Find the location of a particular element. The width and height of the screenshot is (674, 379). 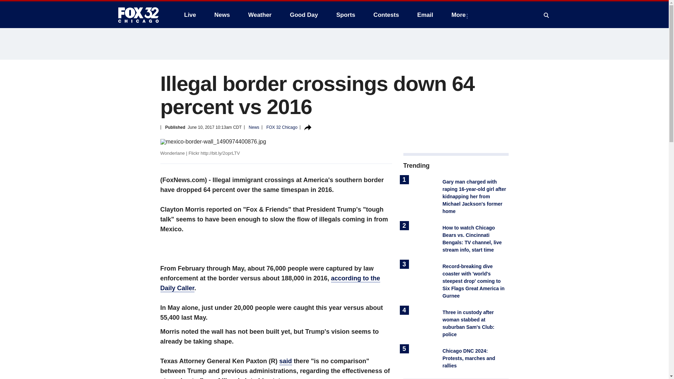

Good Day is located at coordinates (304, 15).